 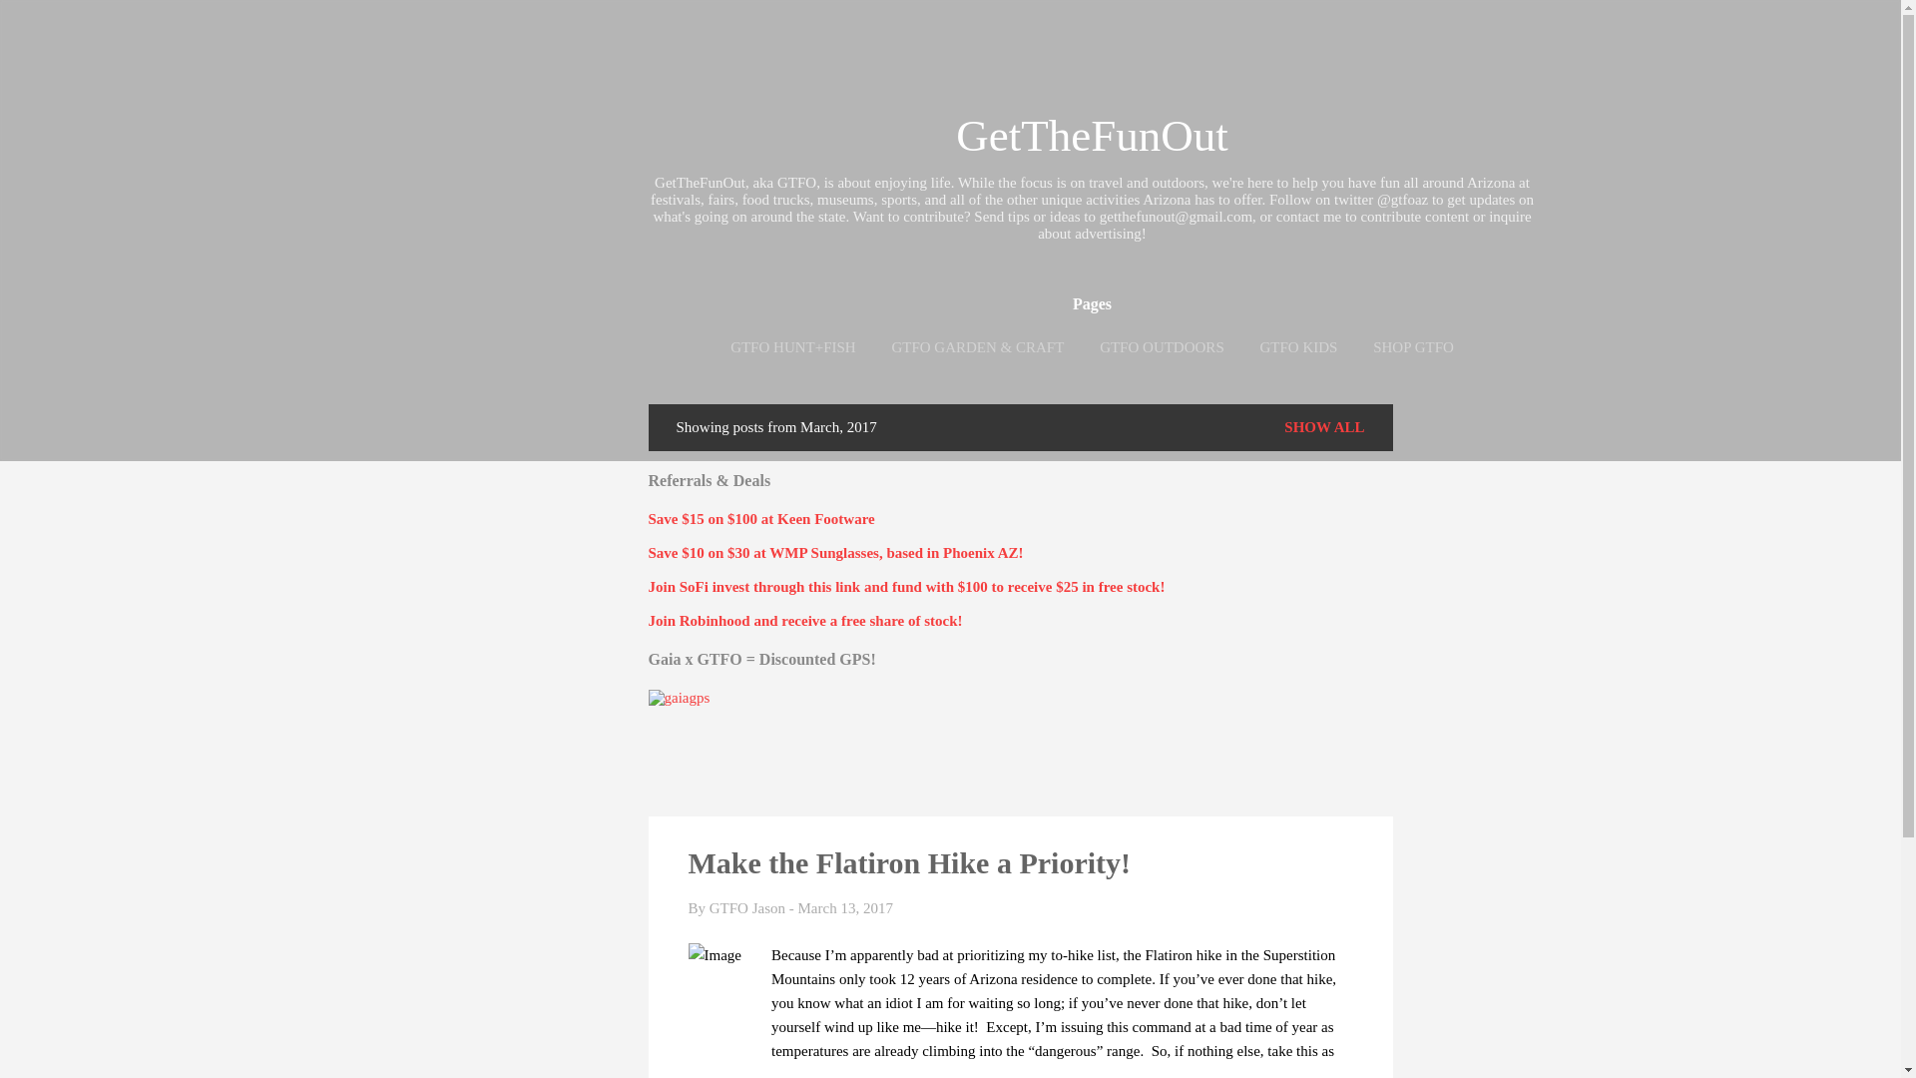 I want to click on Search, so click(x=39, y=24).